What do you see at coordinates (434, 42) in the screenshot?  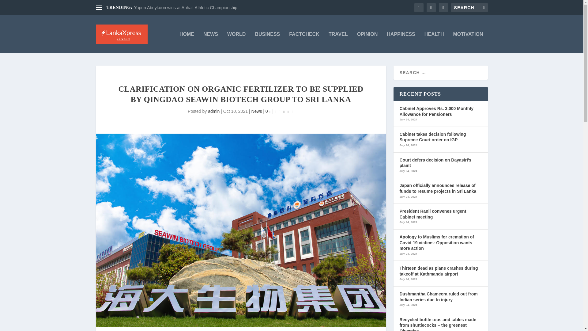 I see `HEALTH` at bounding box center [434, 42].